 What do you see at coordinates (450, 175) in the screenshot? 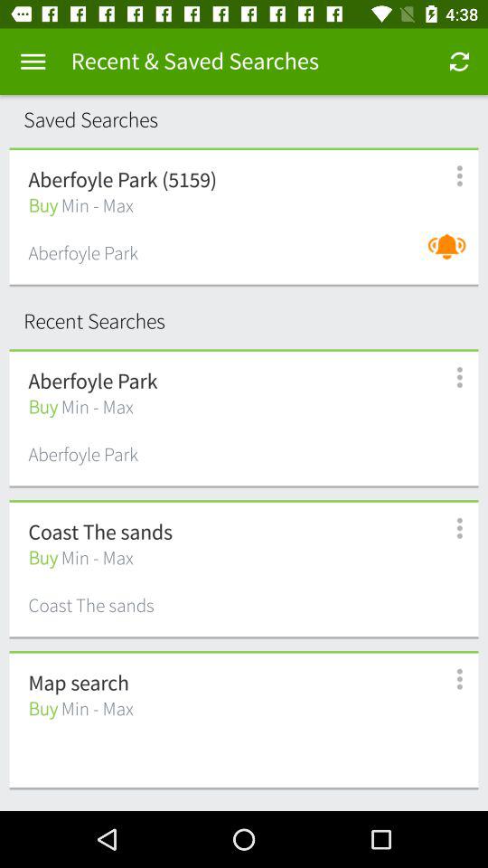
I see `more options` at bounding box center [450, 175].